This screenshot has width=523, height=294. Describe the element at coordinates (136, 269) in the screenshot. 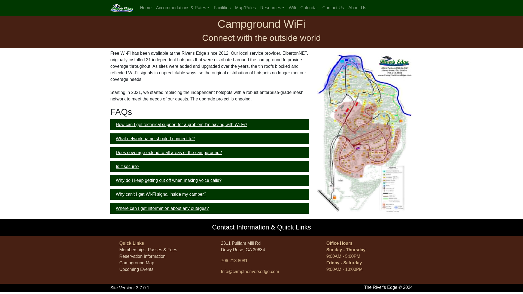

I see `Resources` at that location.